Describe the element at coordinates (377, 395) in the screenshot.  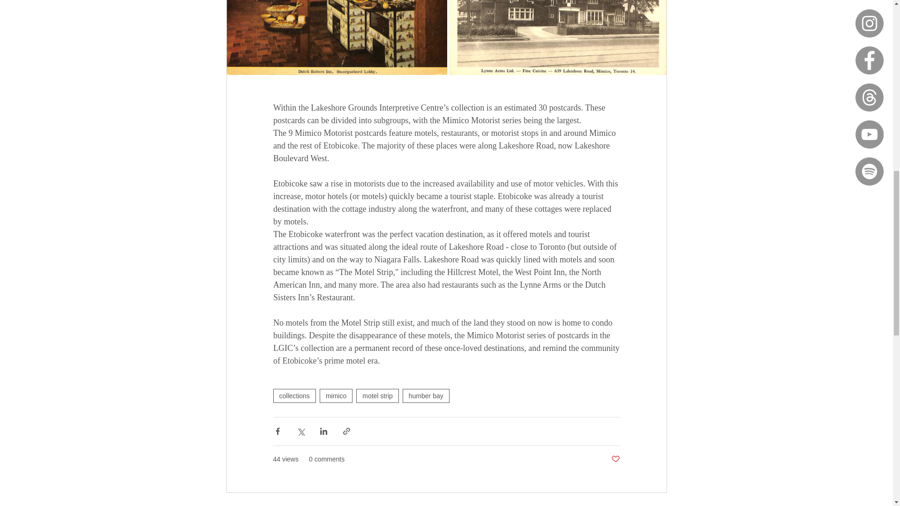
I see `motel strip` at that location.